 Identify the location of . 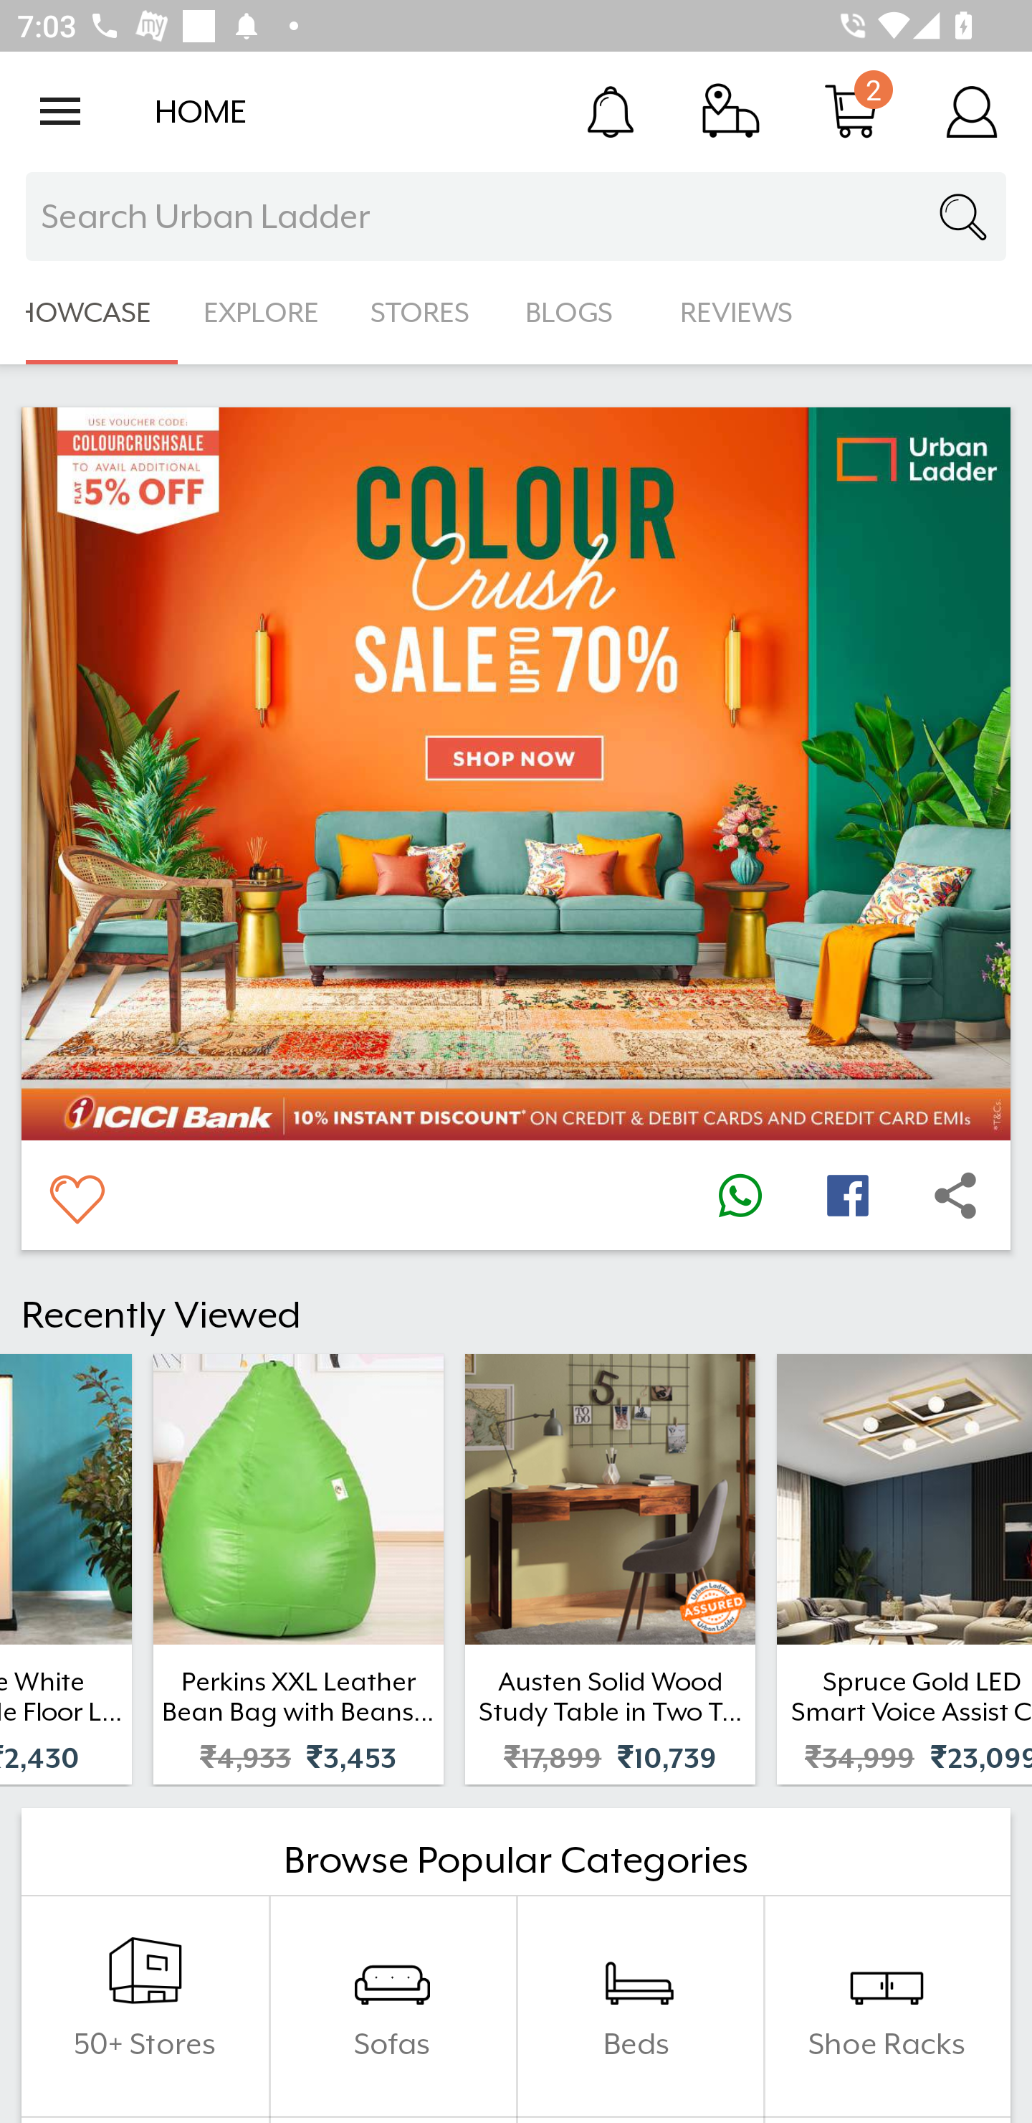
(740, 1195).